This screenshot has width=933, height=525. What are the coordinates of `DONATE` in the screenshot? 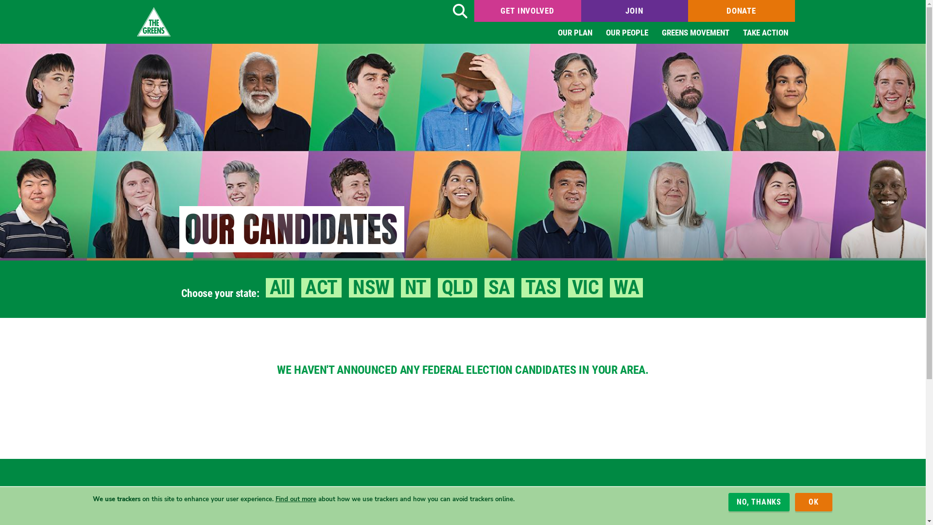 It's located at (742, 11).